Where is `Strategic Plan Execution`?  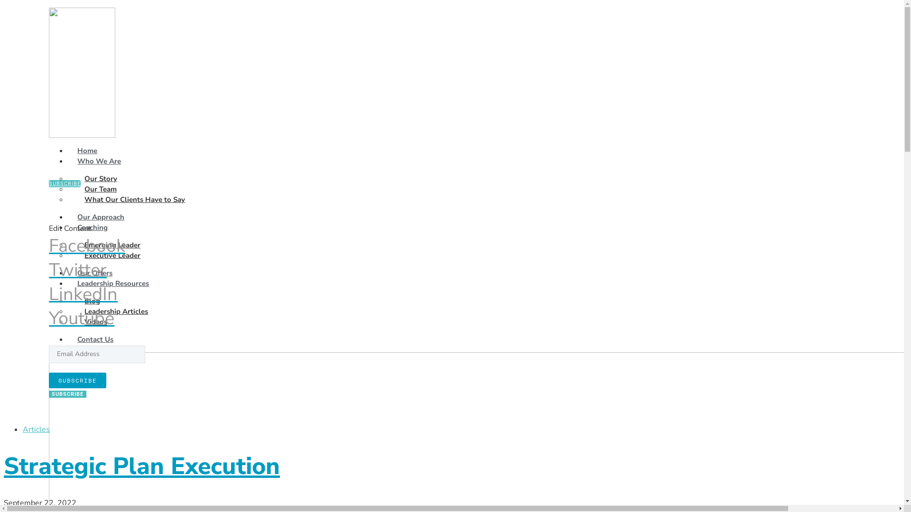 Strategic Plan Execution is located at coordinates (142, 466).